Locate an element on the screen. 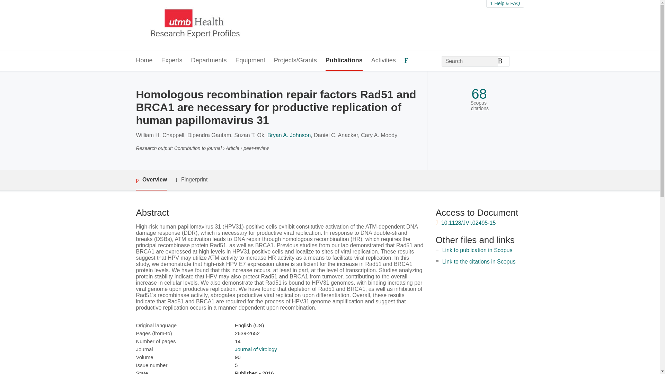  Link to the citations in Scopus is located at coordinates (479, 261).